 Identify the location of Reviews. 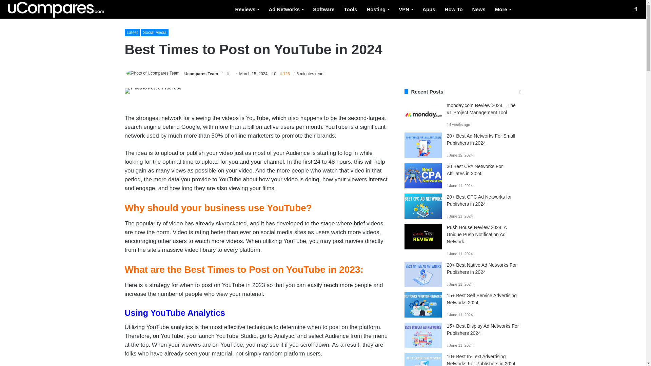
(247, 9).